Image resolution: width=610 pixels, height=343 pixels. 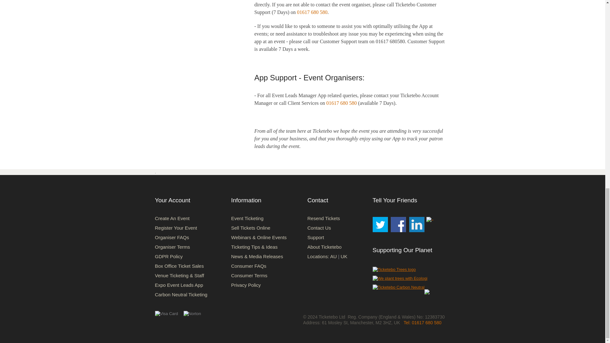 I want to click on Contact Us, so click(x=319, y=227).